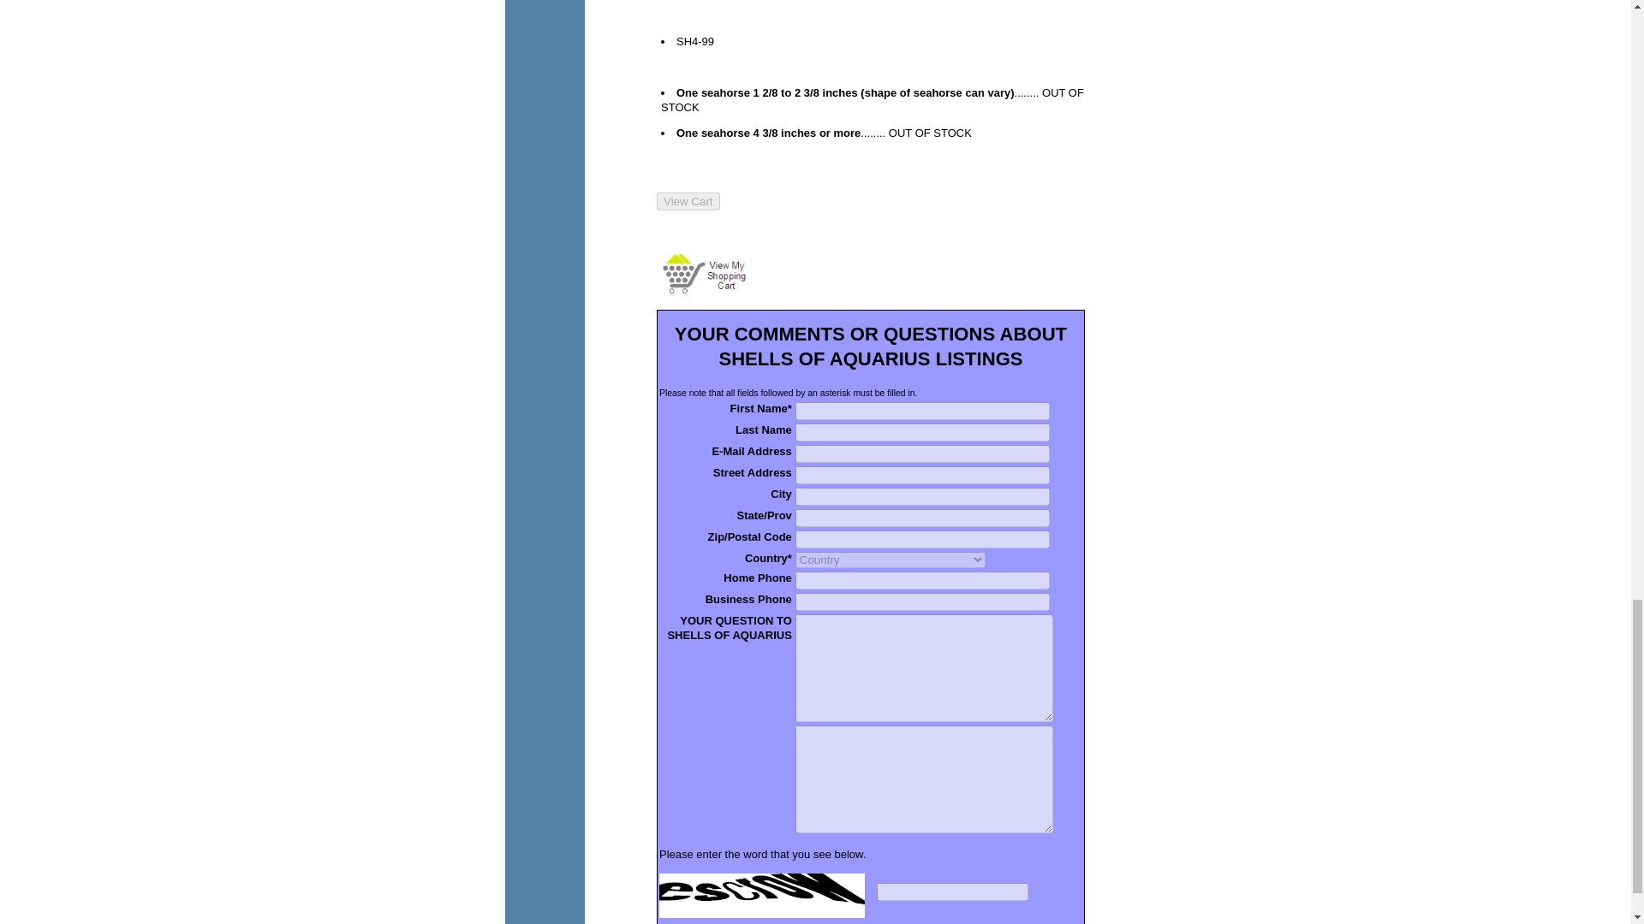 The height and width of the screenshot is (924, 1644). What do you see at coordinates (702, 274) in the screenshot?
I see `View Cart` at bounding box center [702, 274].